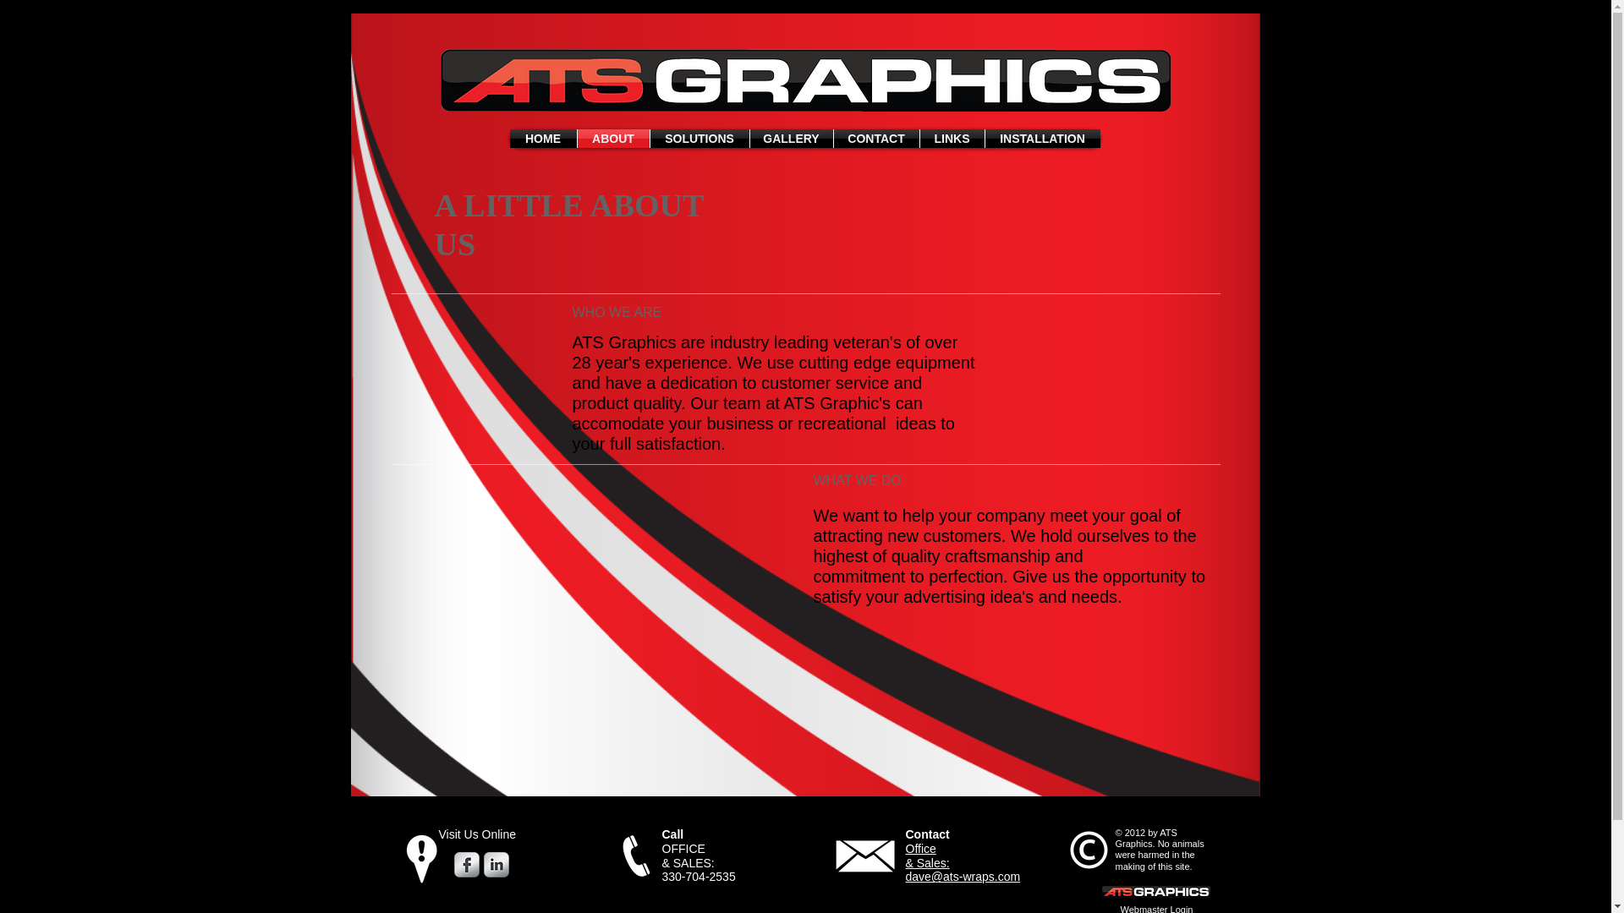  Describe the element at coordinates (612, 139) in the screenshot. I see `ABOUT` at that location.